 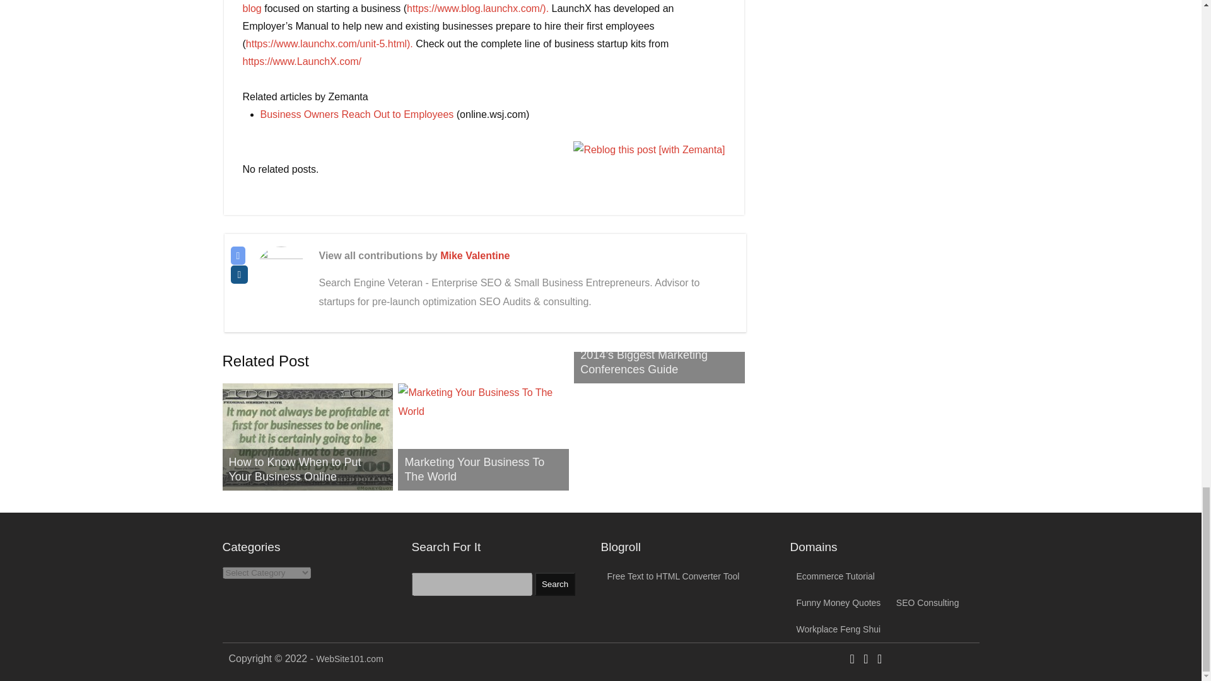 I want to click on How to Know When to Put Your Business Online, so click(x=307, y=436).